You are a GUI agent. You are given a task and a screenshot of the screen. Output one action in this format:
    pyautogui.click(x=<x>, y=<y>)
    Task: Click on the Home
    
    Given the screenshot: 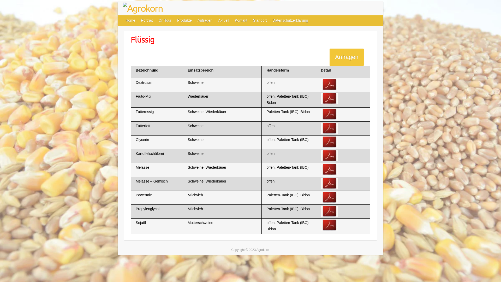 What is the action you would take?
    pyautogui.click(x=130, y=20)
    